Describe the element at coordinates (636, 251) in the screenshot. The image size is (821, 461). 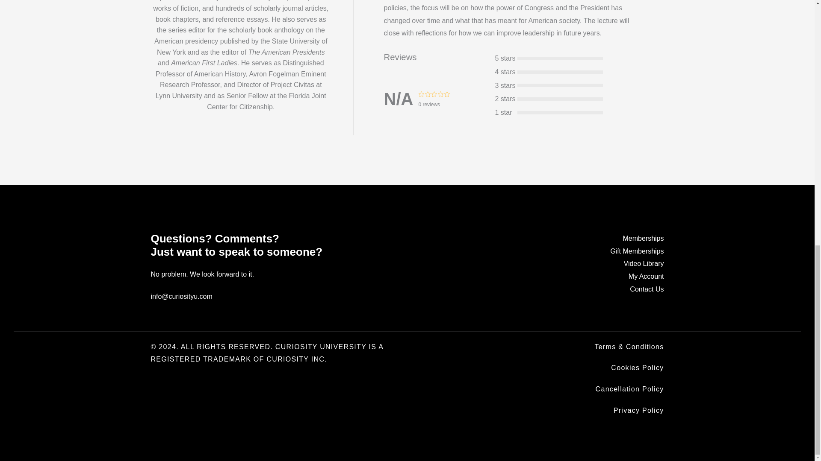
I see `Gift Memberships` at that location.